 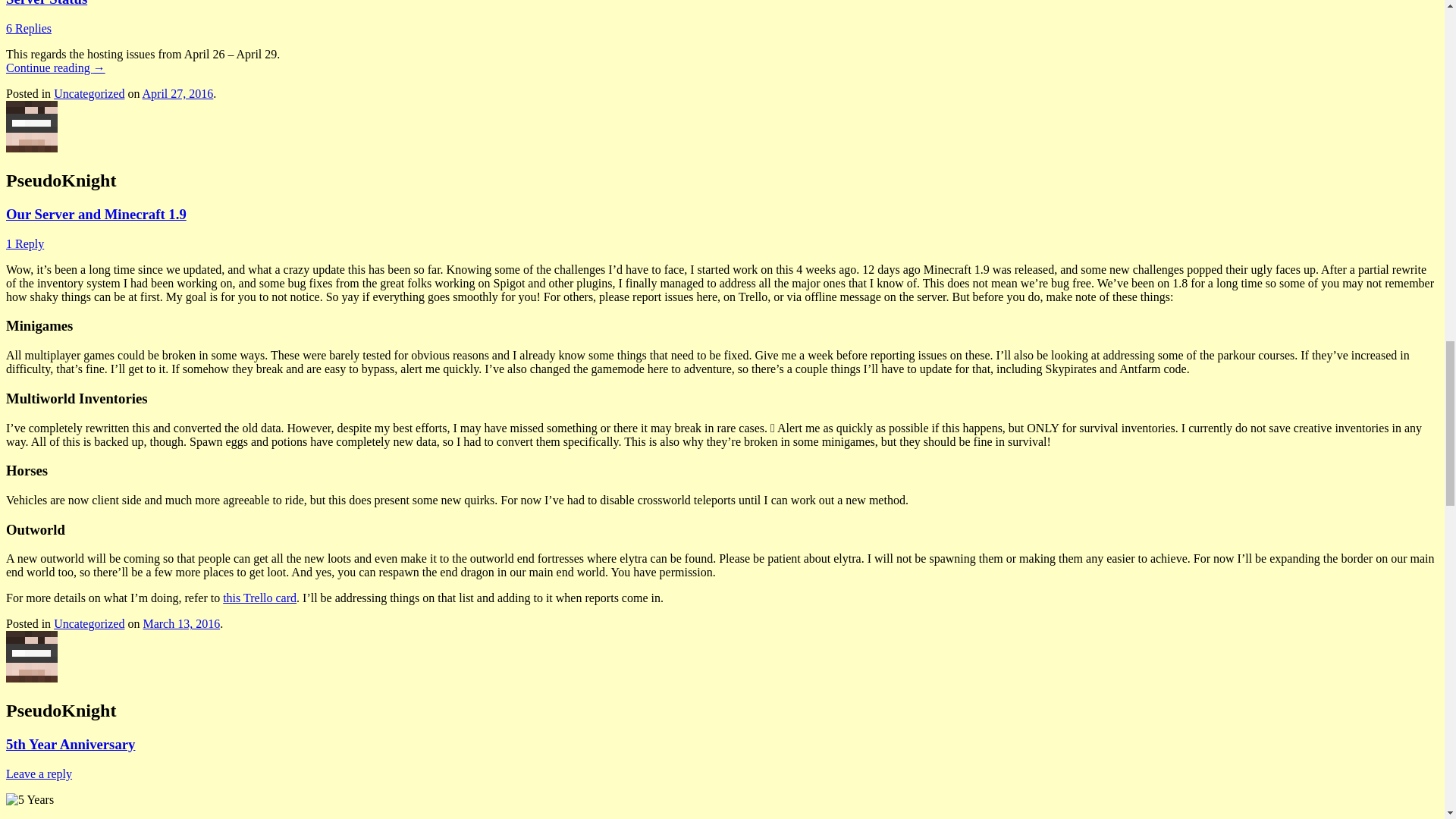 I want to click on Server Status, so click(x=46, y=3).